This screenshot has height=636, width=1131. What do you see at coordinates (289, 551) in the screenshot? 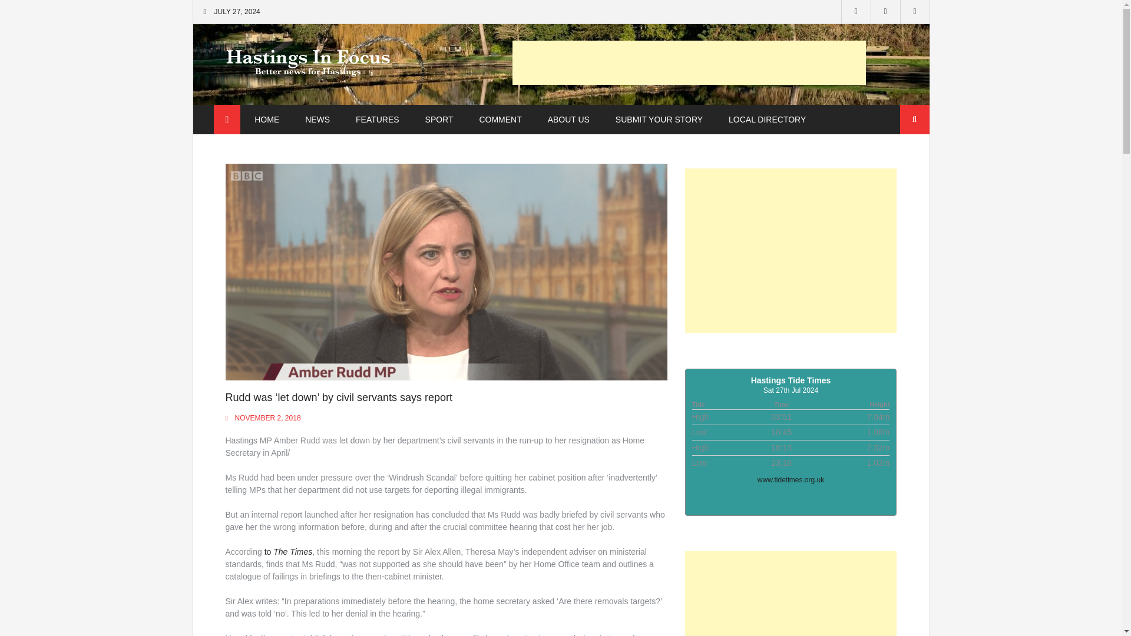
I see `to The Times` at bounding box center [289, 551].